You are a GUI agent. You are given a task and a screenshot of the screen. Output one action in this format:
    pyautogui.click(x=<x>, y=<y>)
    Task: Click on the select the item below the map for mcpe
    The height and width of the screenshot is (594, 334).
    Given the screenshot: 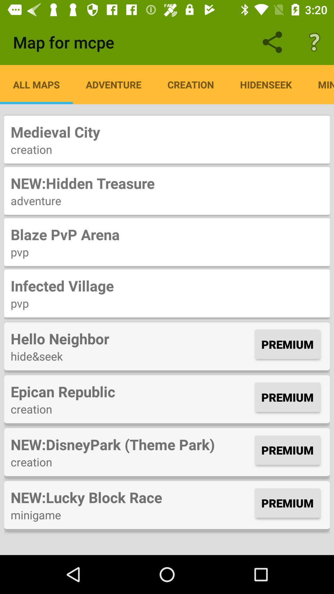 What is the action you would take?
    pyautogui.click(x=36, y=84)
    